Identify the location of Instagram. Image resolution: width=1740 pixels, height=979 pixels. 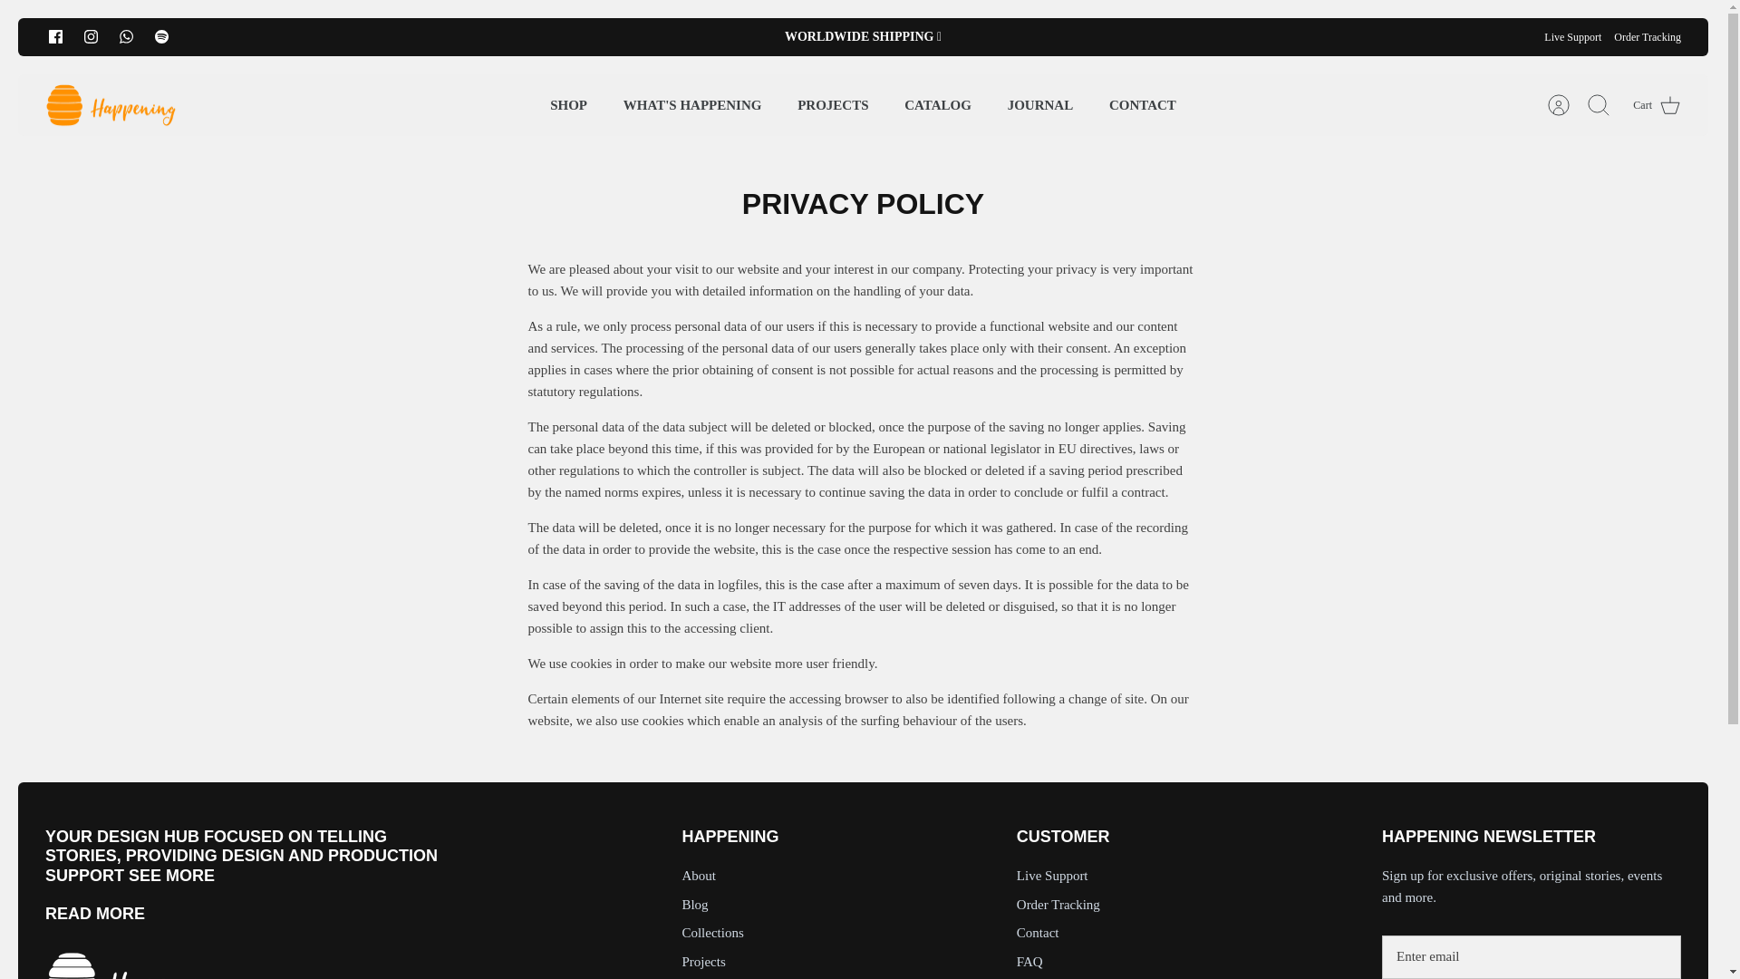
(91, 36).